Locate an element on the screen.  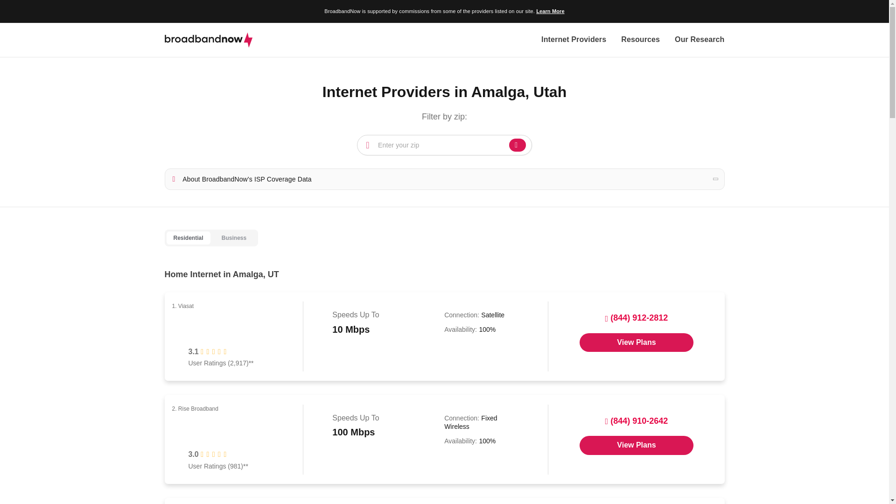
Resources is located at coordinates (640, 40).